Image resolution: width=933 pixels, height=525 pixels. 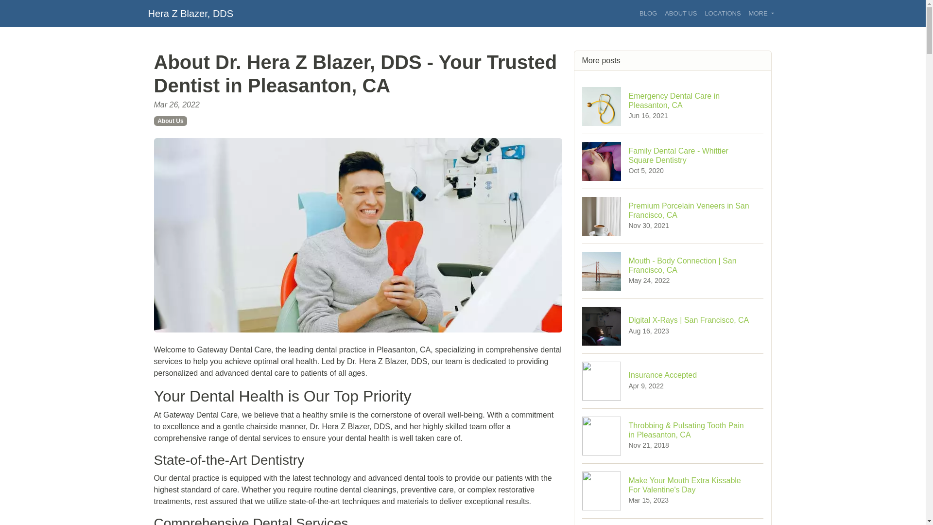 I want to click on BLOG, so click(x=761, y=14).